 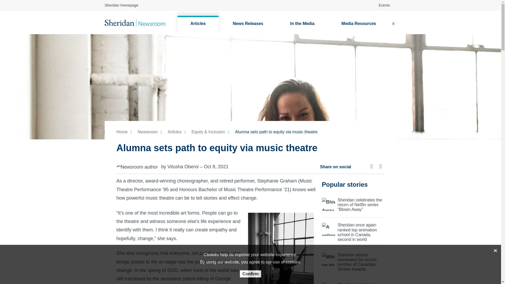 I want to click on Articles, so click(x=198, y=25).